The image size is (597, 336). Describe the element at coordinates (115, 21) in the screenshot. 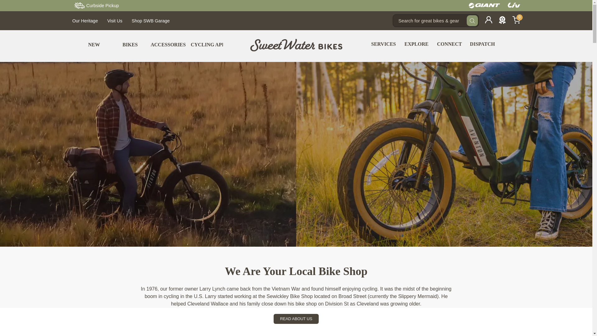

I see `Visit Us` at that location.